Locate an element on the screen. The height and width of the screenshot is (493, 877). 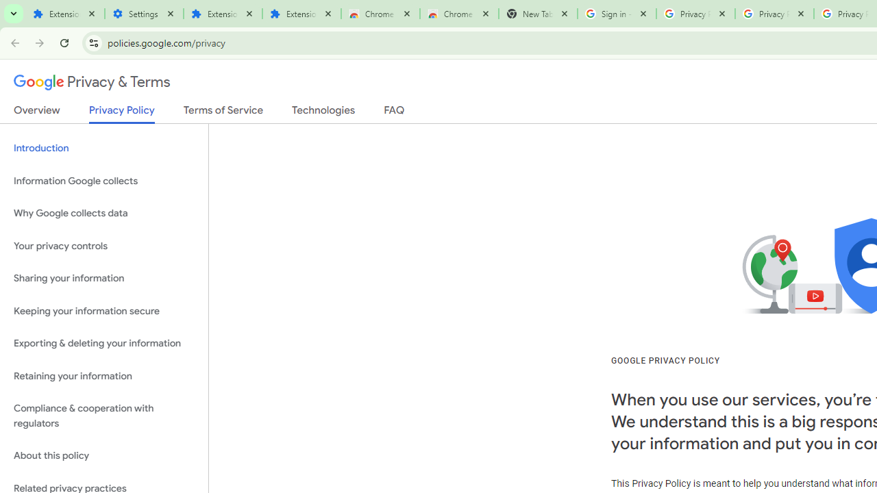
Retaining your information is located at coordinates (104, 375).